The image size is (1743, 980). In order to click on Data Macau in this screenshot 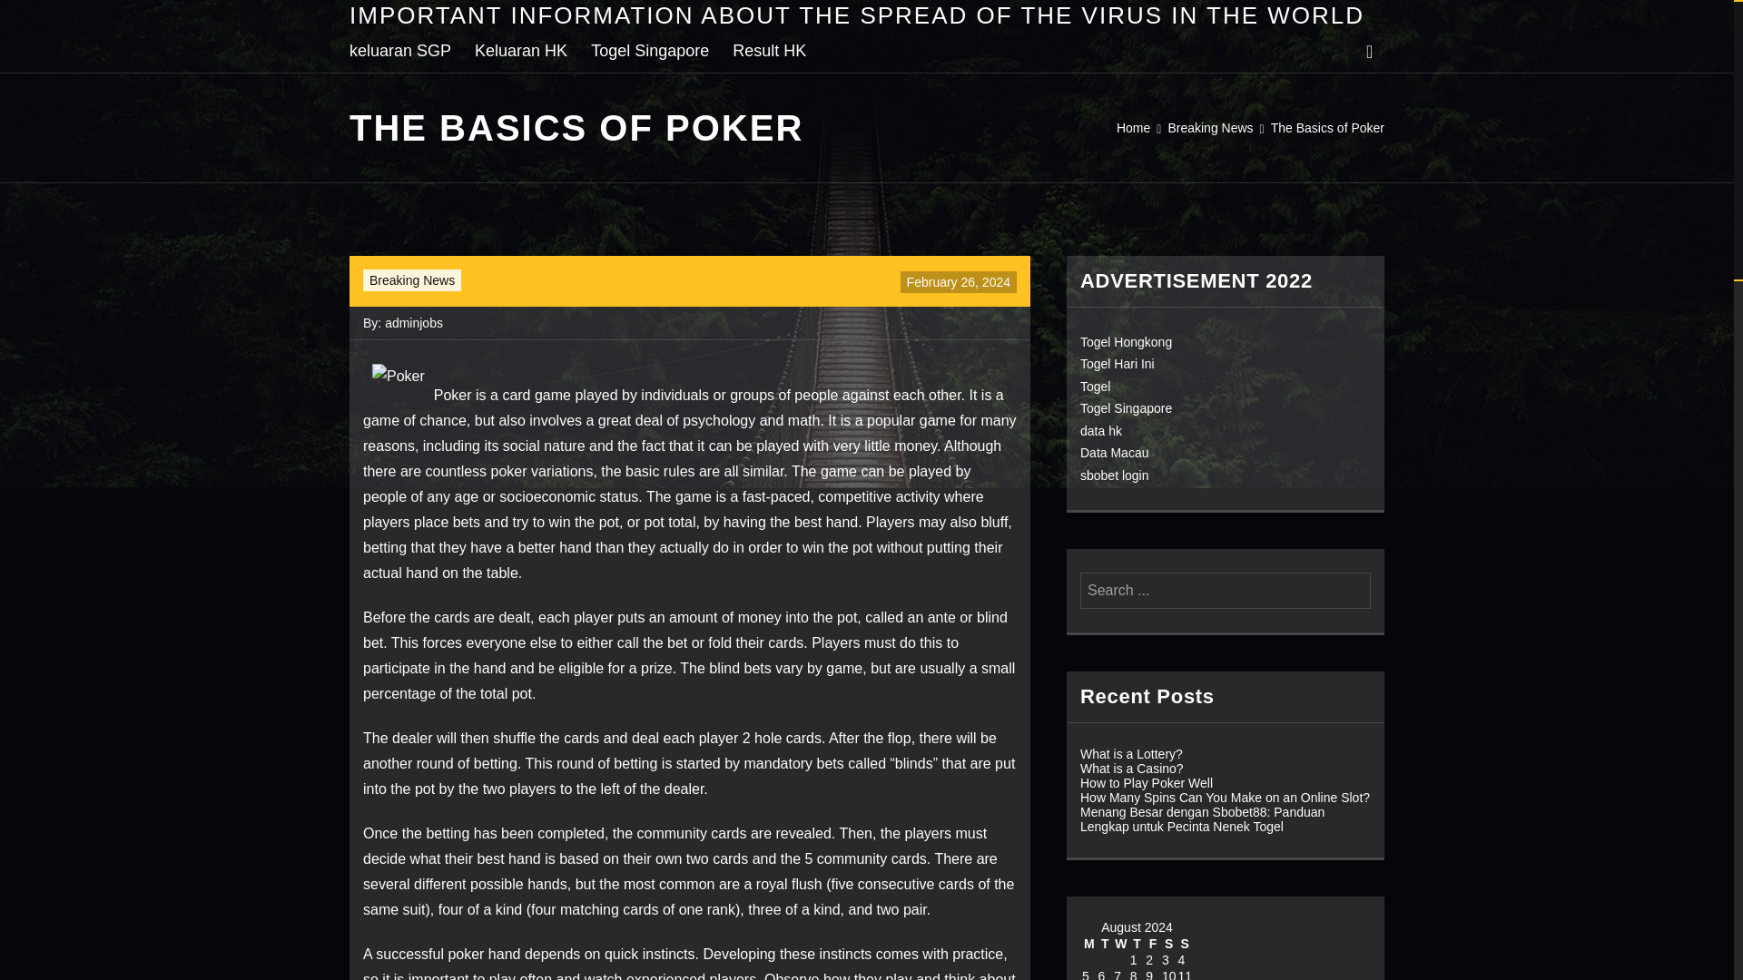, I will do `click(1115, 452)`.